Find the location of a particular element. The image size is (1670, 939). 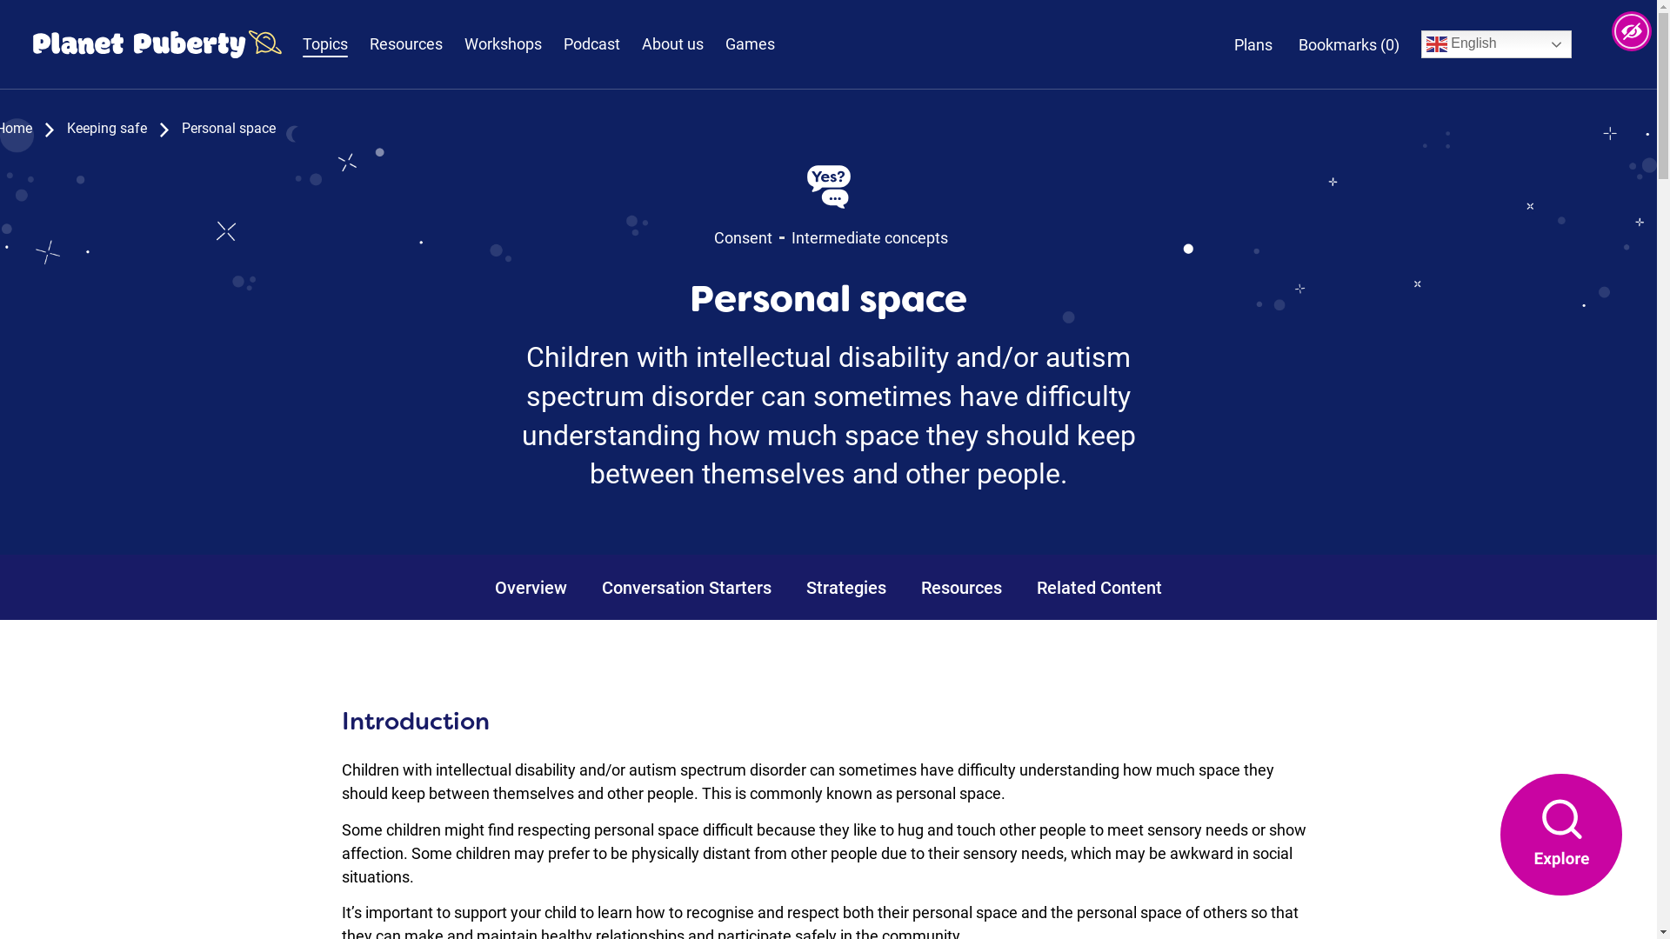

Podcast is located at coordinates (591, 44).